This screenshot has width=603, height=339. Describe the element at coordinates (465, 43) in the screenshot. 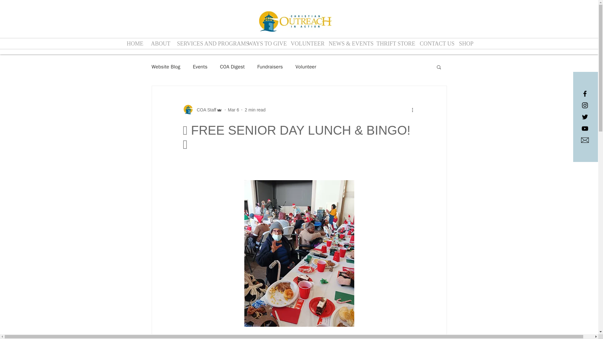

I see `SHOP` at that location.